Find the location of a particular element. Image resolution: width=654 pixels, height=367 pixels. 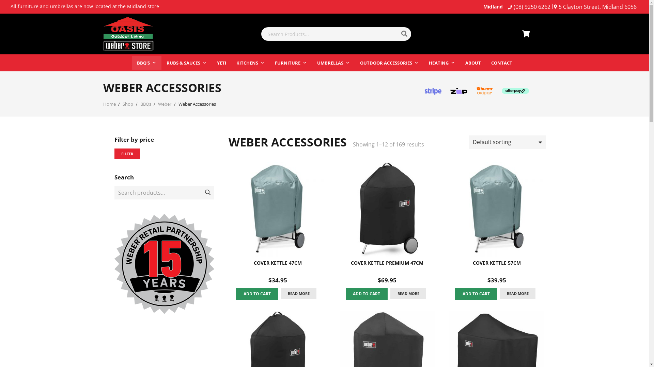

(08) 9250 6262 is located at coordinates (529, 7).